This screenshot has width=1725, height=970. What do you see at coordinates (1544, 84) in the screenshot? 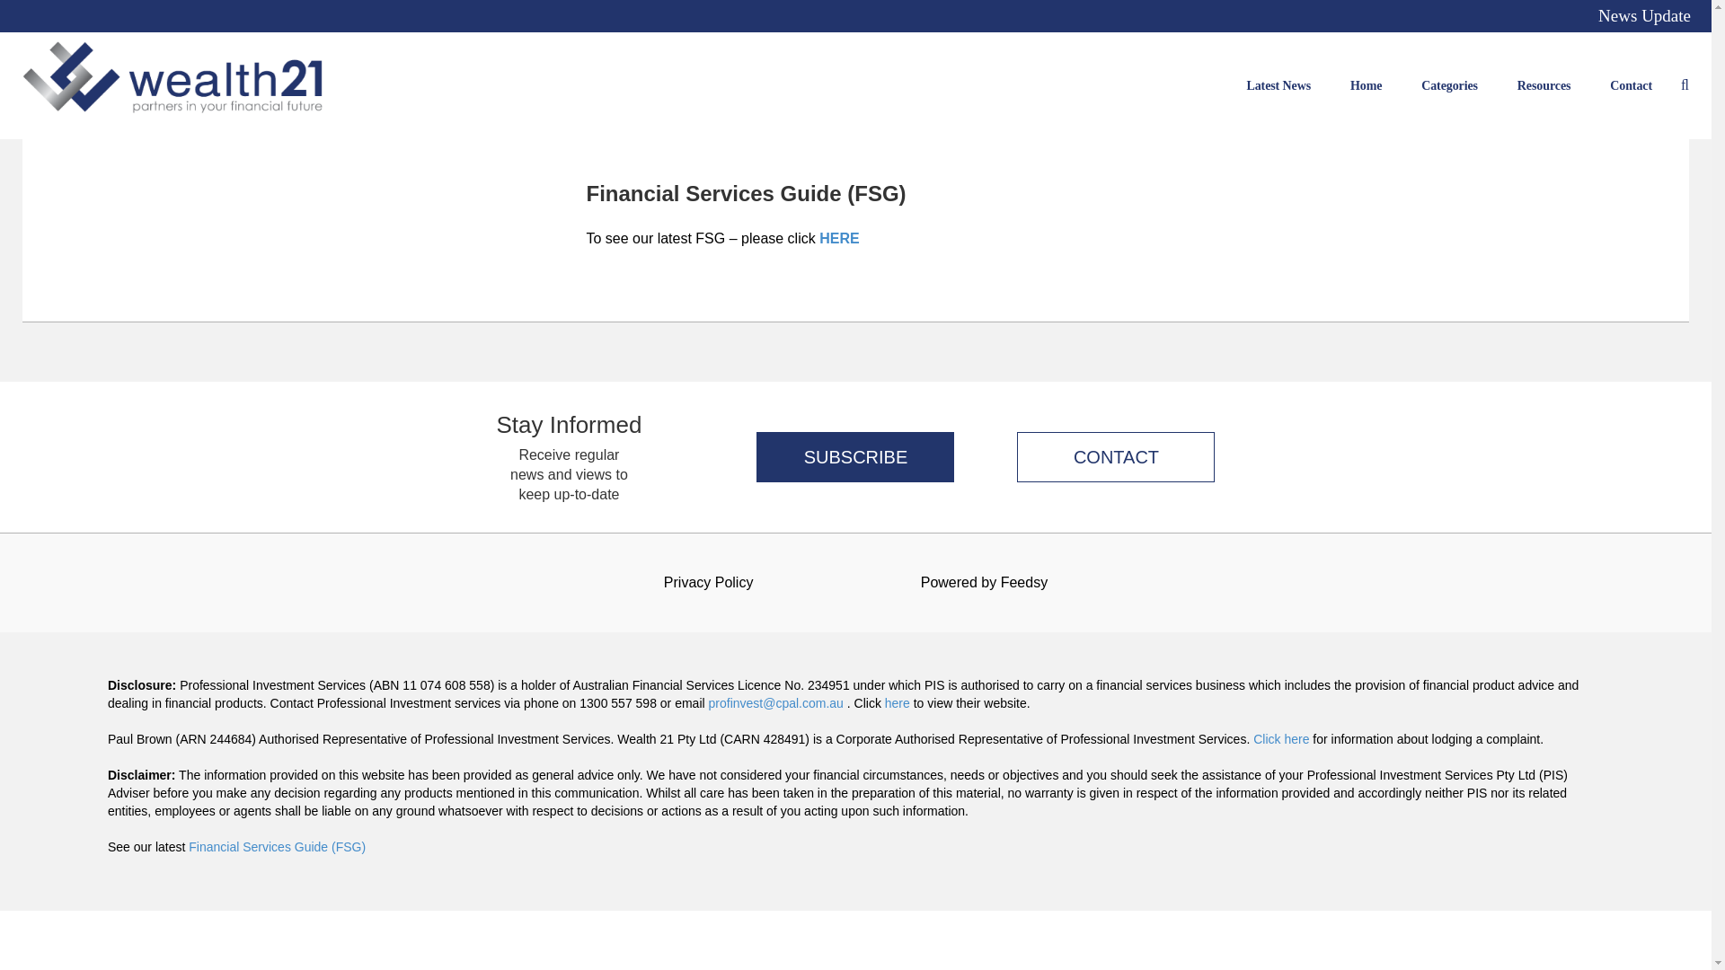
I see `Resources` at bounding box center [1544, 84].